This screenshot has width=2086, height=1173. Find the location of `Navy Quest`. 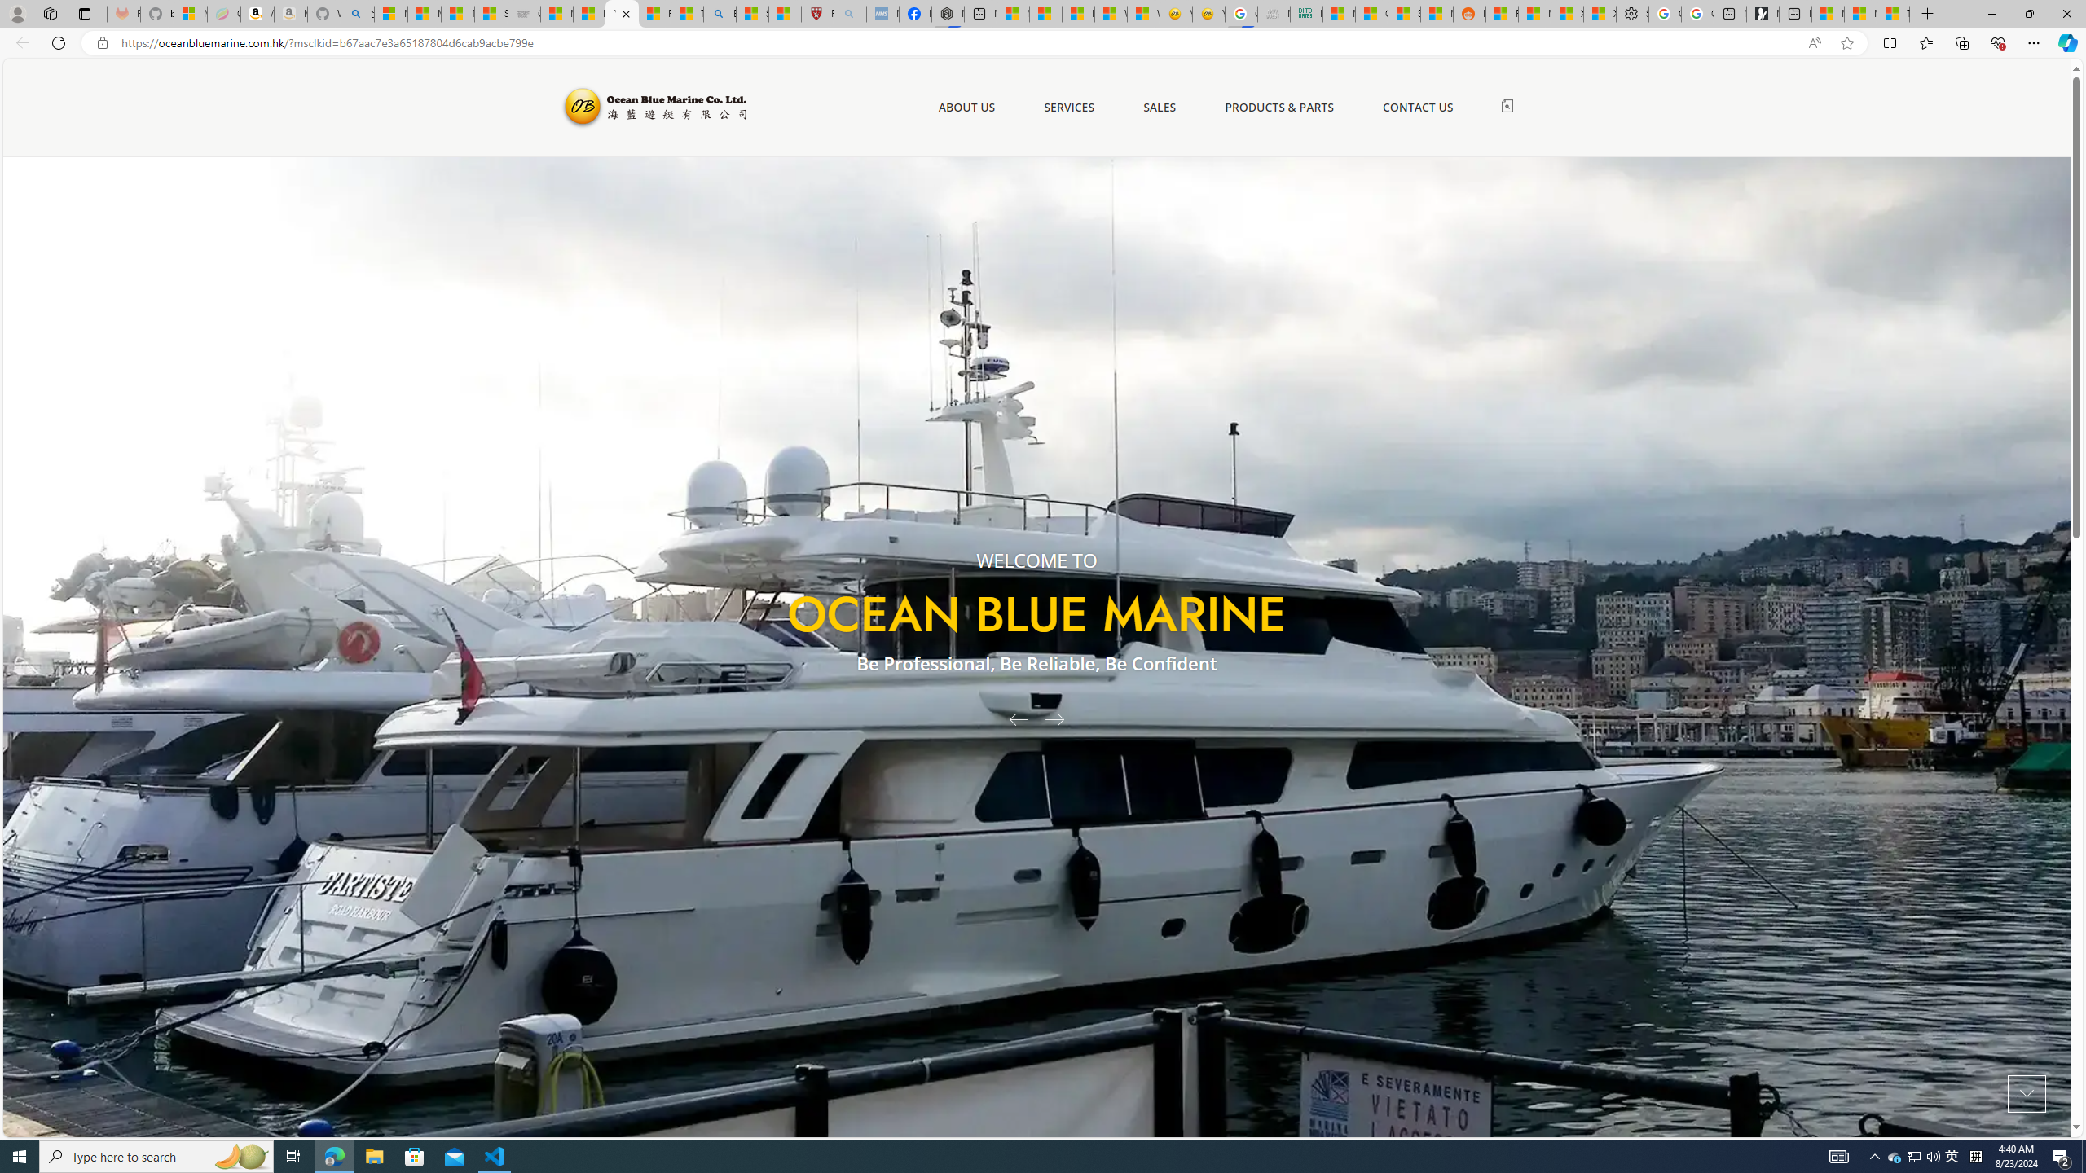

Navy Quest is located at coordinates (1274, 14).